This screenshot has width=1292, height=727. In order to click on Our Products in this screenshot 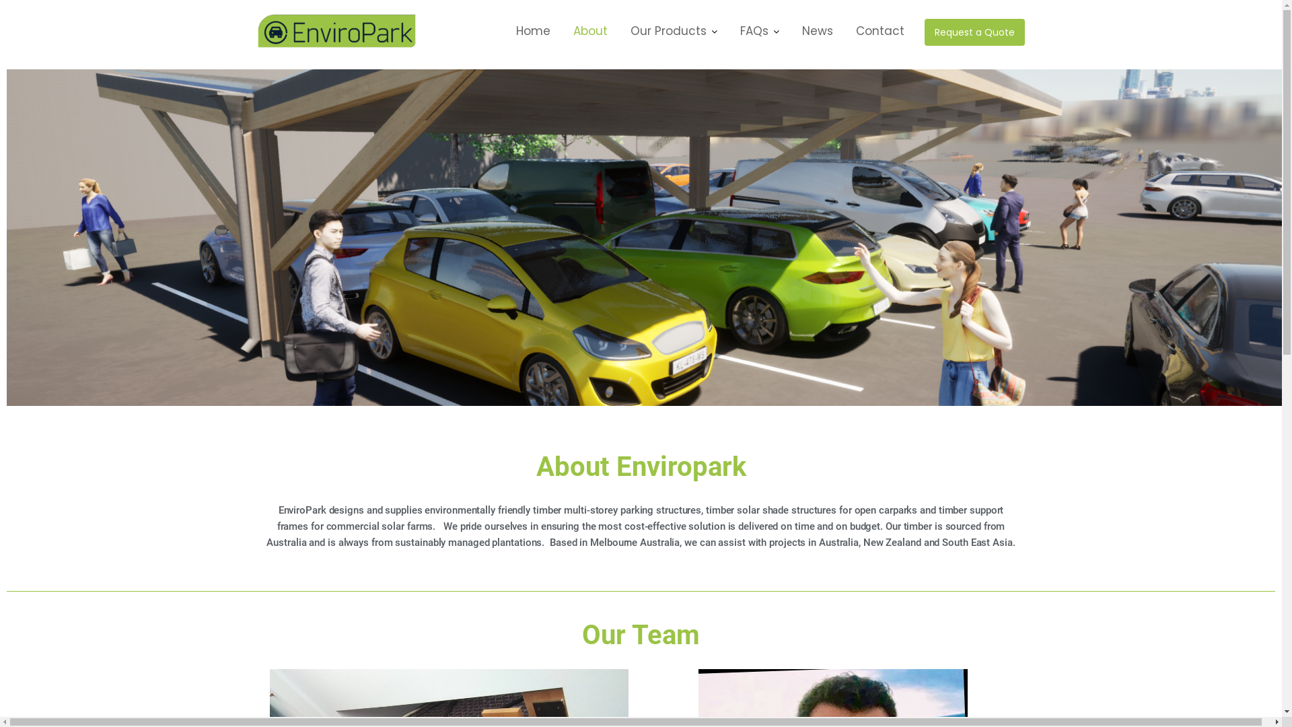, I will do `click(674, 31)`.